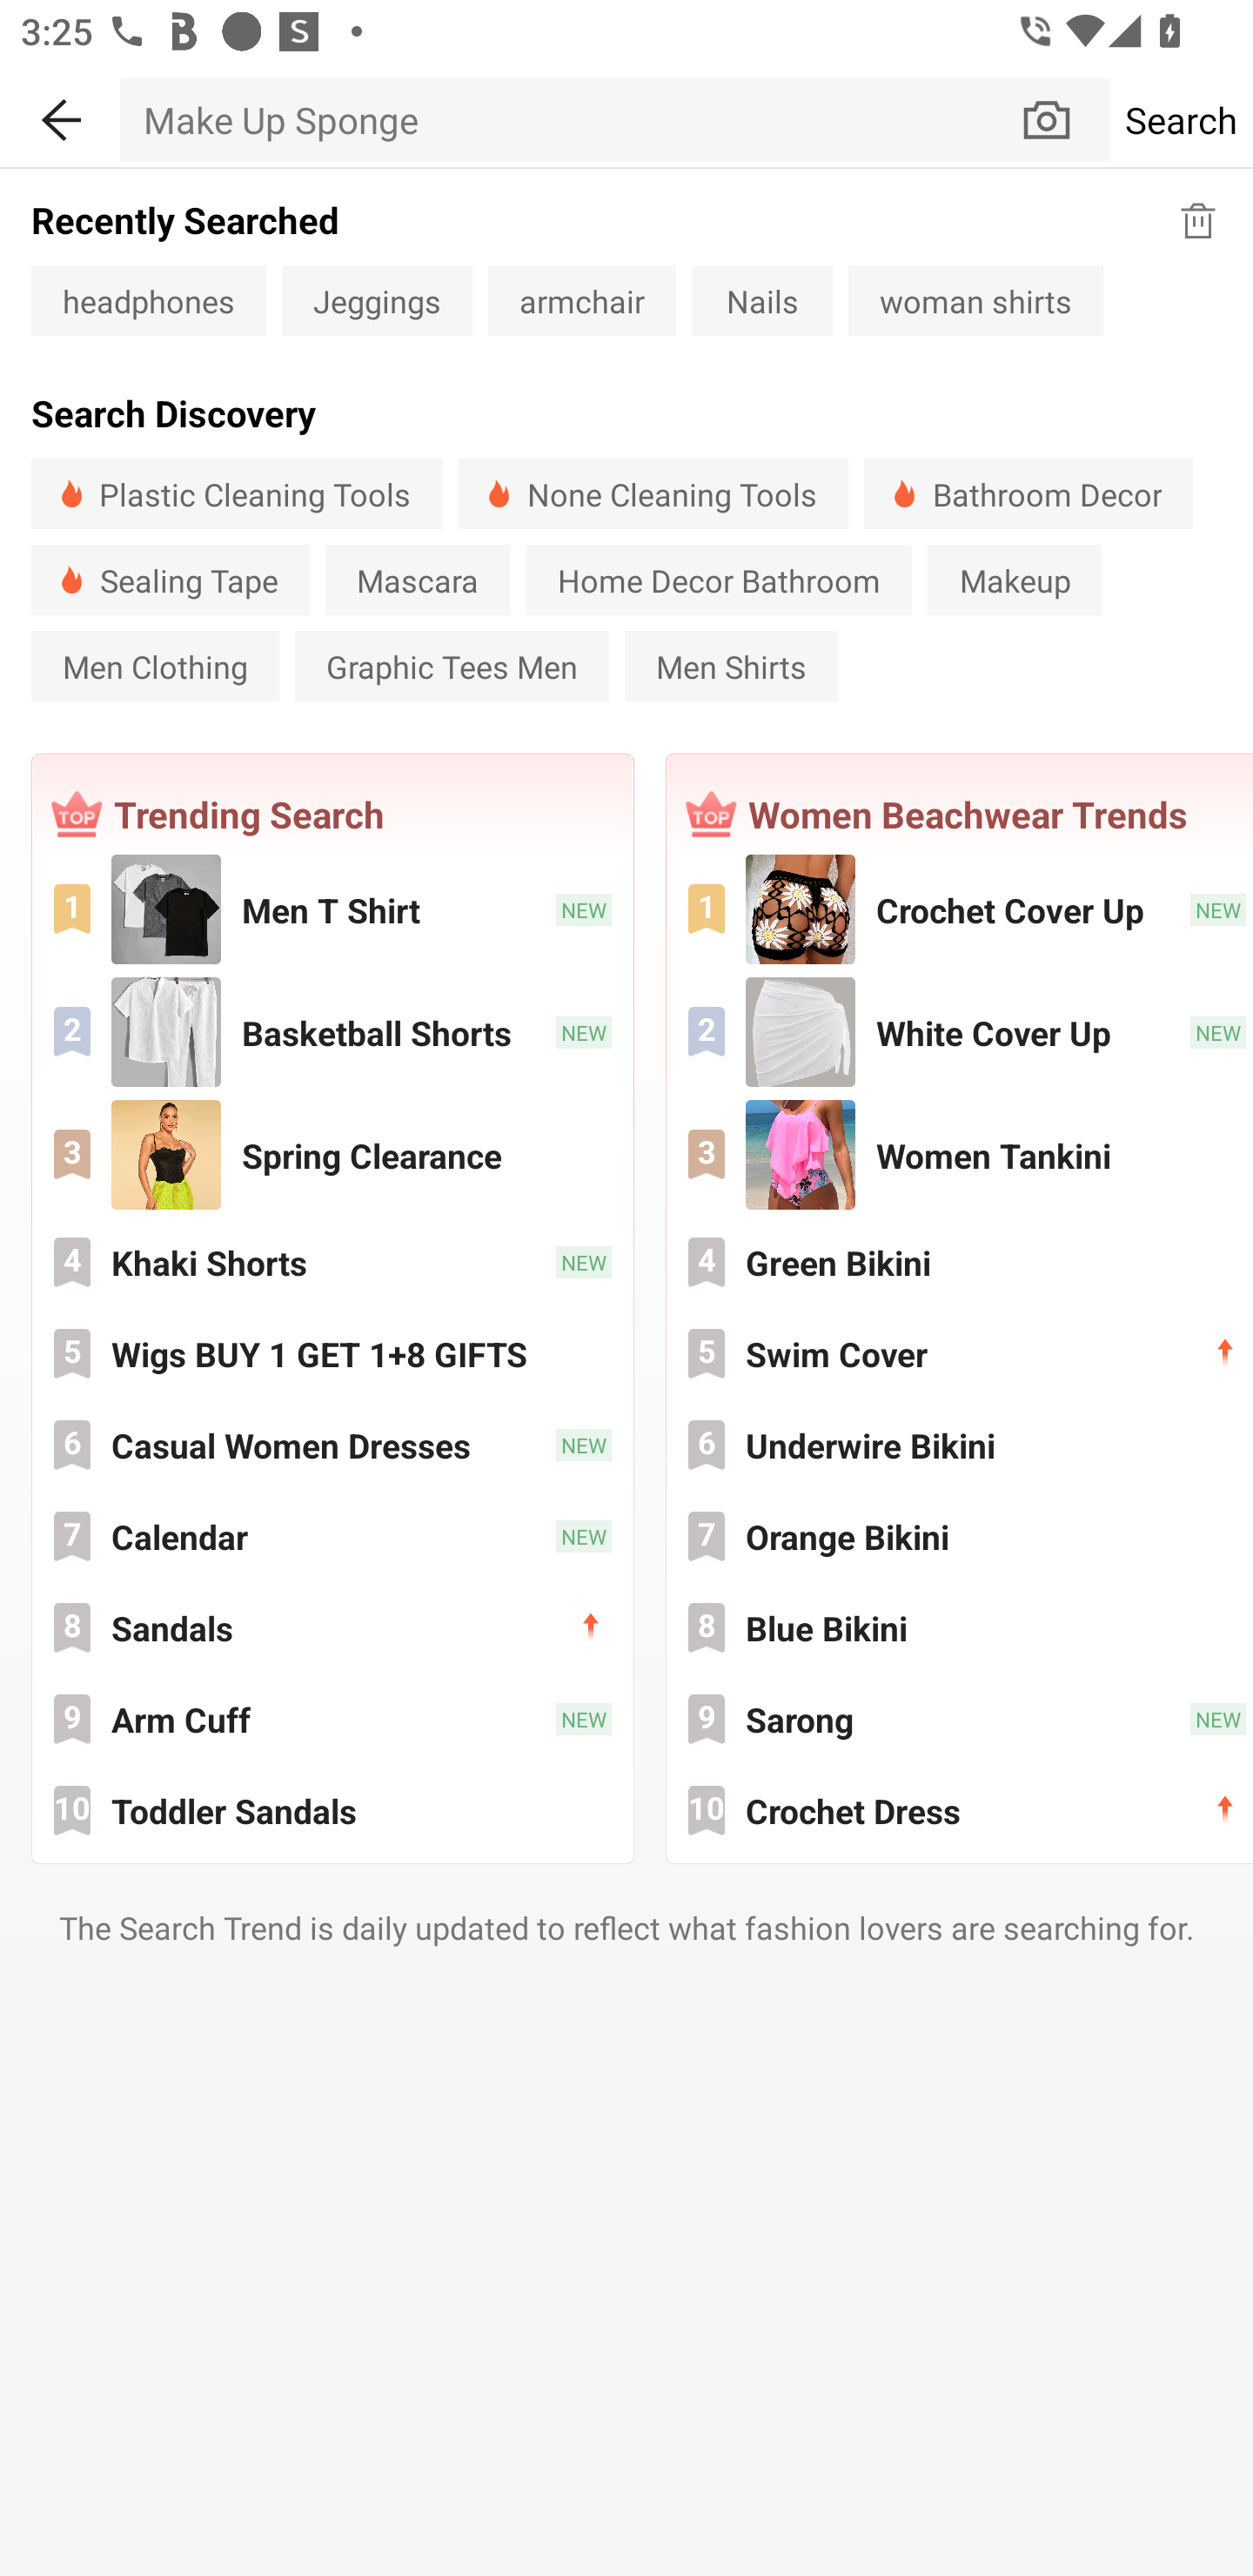 The width and height of the screenshot is (1253, 2576). I want to click on Home Decor Bathroom, so click(719, 580).